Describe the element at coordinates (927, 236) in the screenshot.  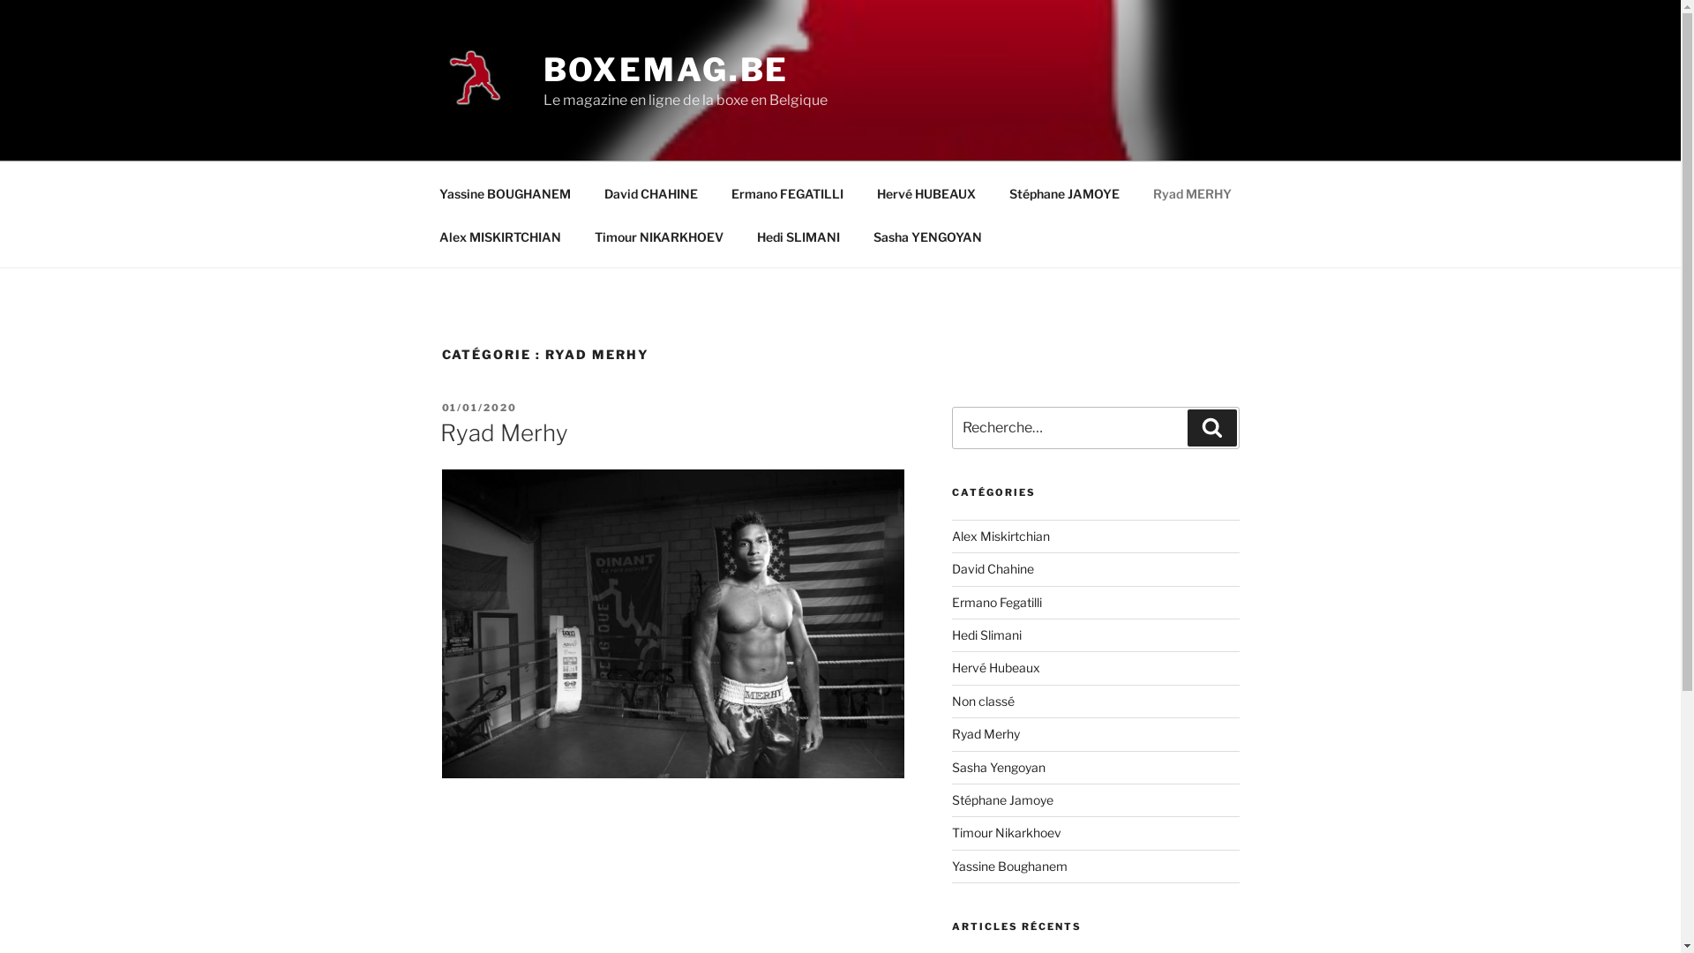
I see `Sasha YENGOYAN` at that location.